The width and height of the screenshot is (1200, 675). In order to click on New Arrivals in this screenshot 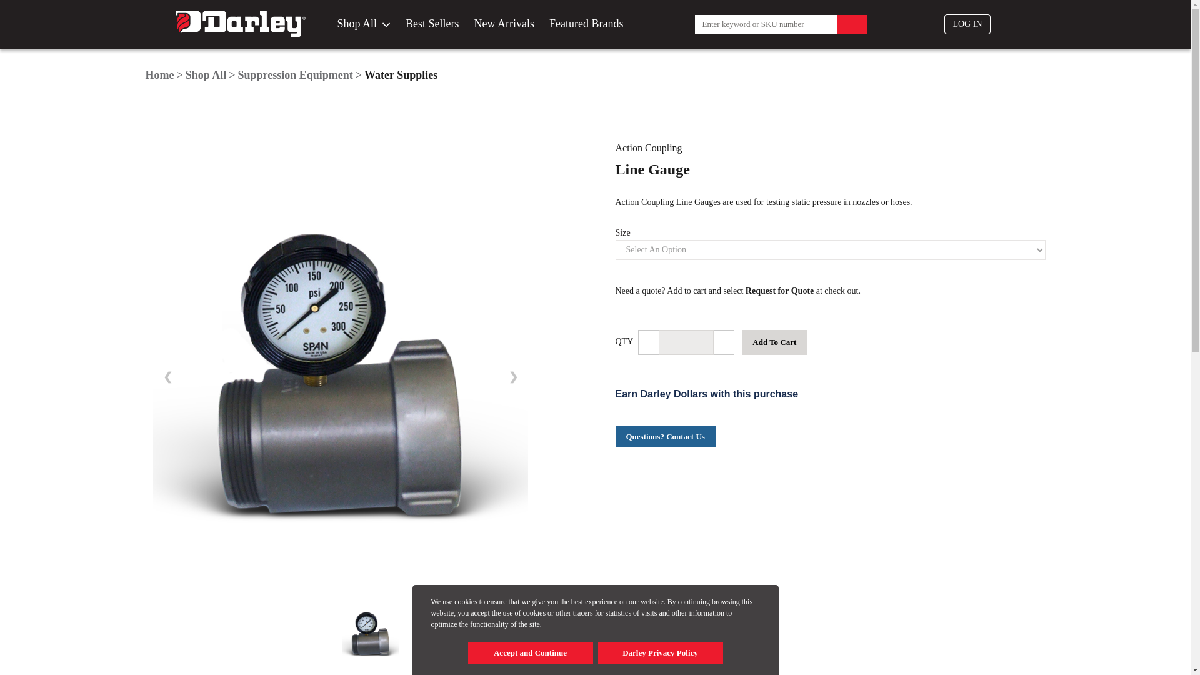, I will do `click(504, 24)`.